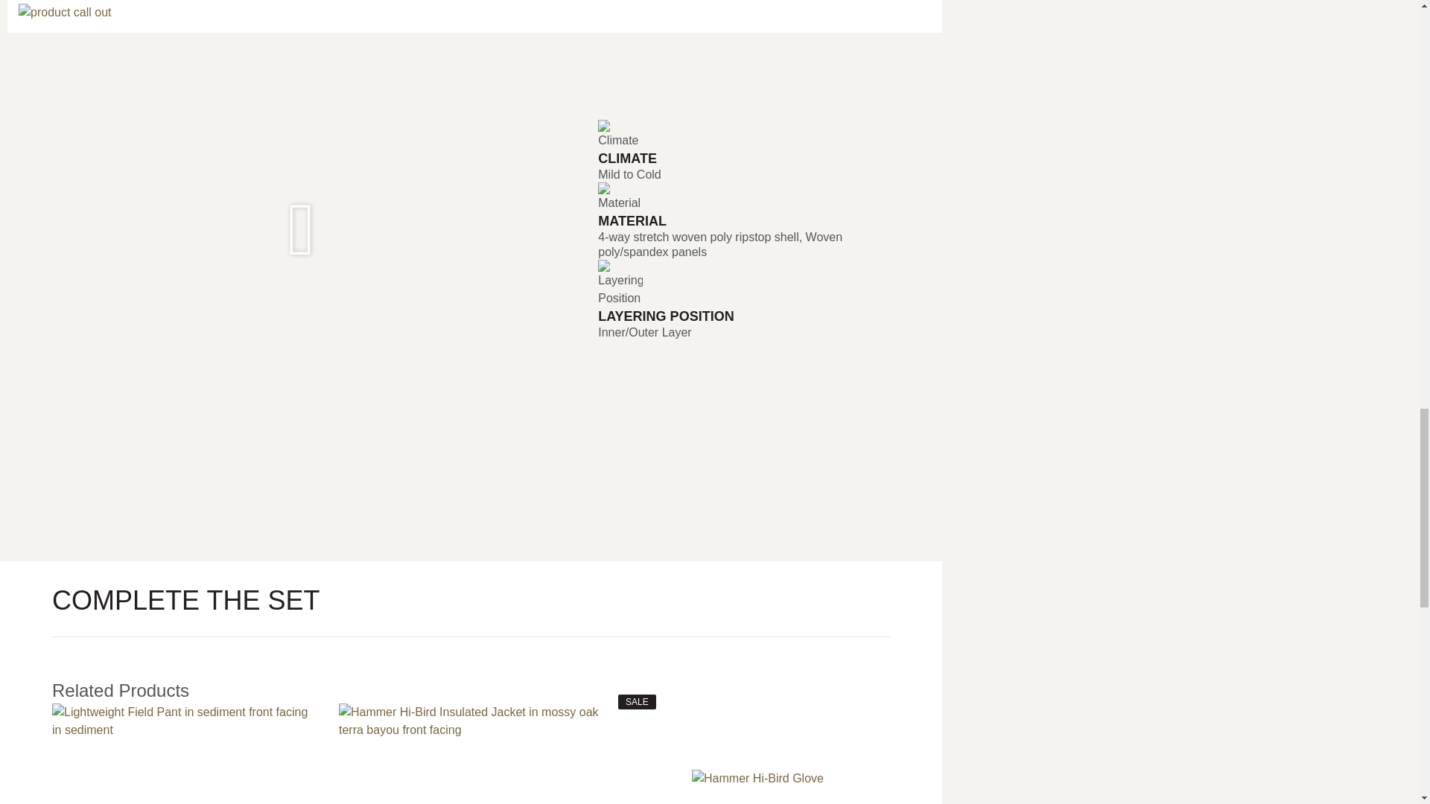 This screenshot has height=804, width=1430. I want to click on Lightweight Field Pant, so click(183, 753).